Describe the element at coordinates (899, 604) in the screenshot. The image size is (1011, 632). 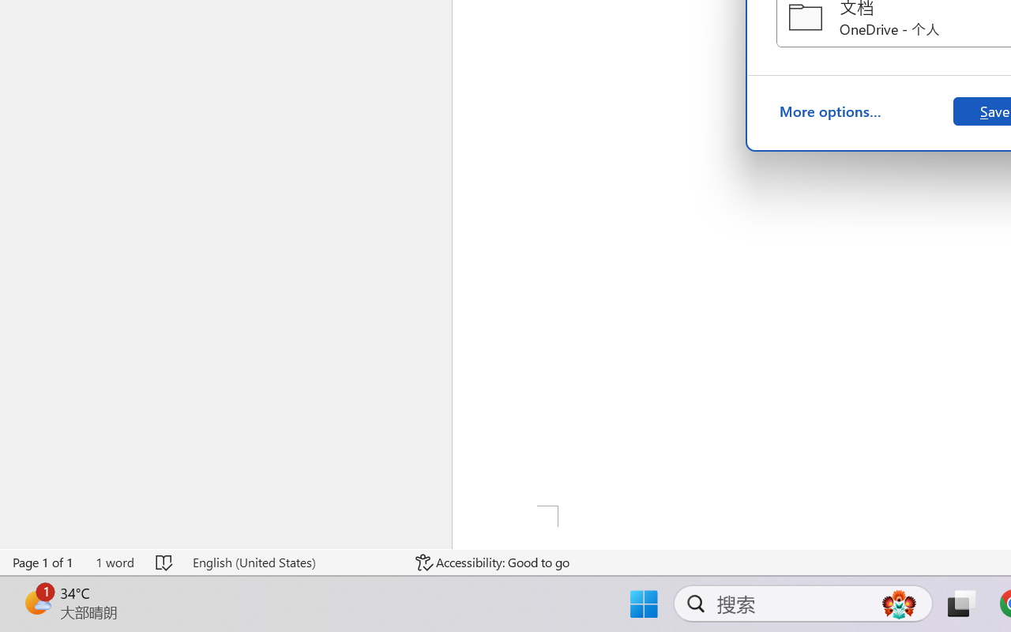
I see `AutomationID: DynamicSearchBoxGleamImage` at that location.